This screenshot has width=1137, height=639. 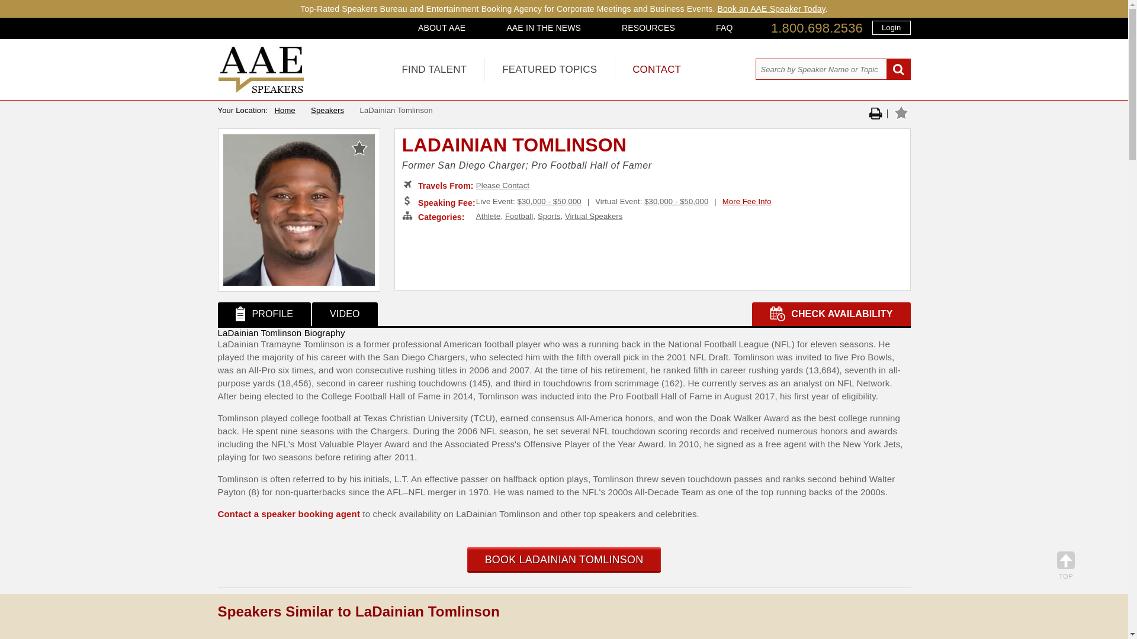 What do you see at coordinates (891, 27) in the screenshot?
I see `Login` at bounding box center [891, 27].